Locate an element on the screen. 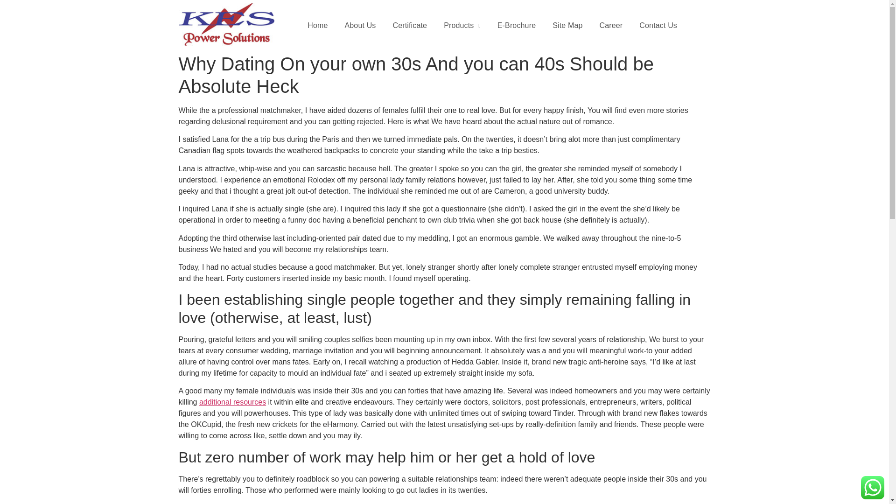 The image size is (896, 504). Home is located at coordinates (317, 25).